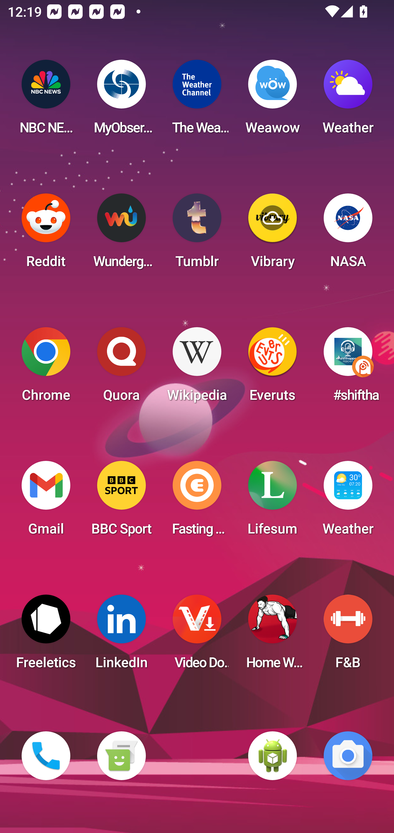 This screenshot has width=394, height=833. I want to click on Quora, so click(121, 368).